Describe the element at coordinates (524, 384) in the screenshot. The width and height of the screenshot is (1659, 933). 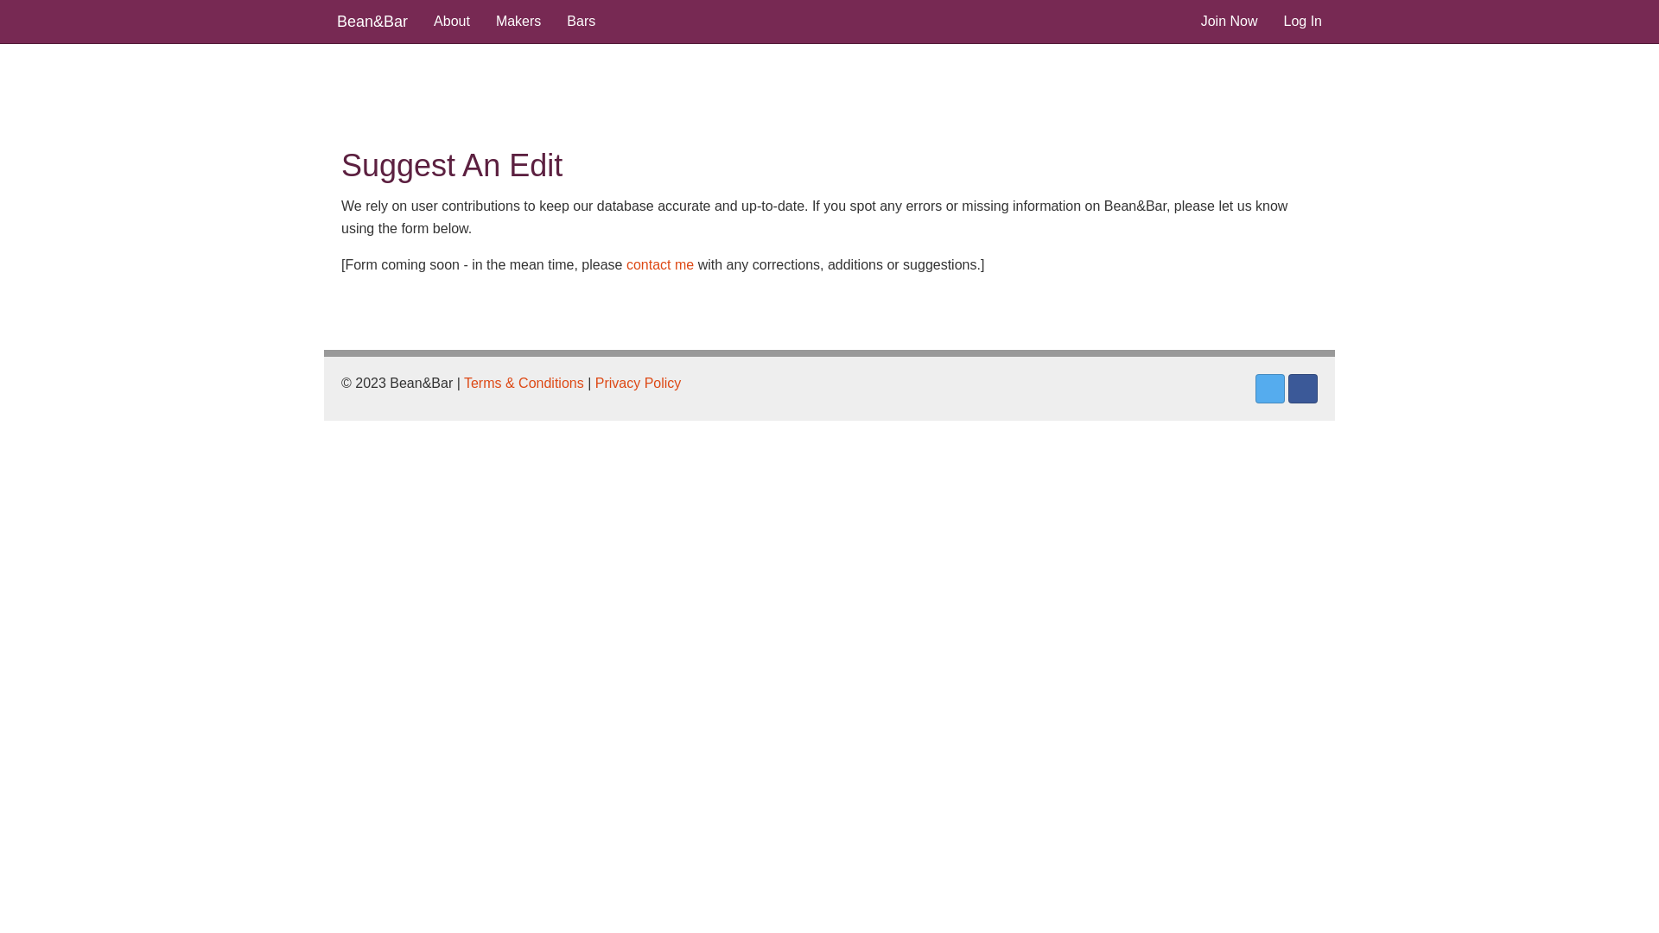
I see `Terms & Conditions` at that location.